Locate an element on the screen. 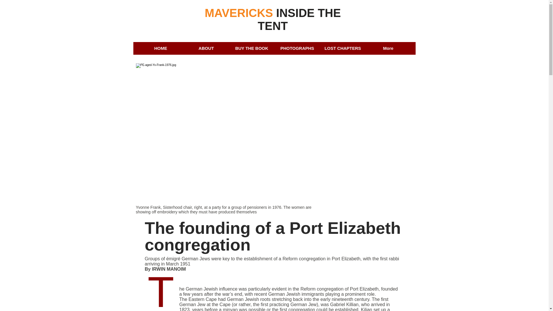 Image resolution: width=553 pixels, height=311 pixels. LOST CHAPTERS is located at coordinates (342, 48).